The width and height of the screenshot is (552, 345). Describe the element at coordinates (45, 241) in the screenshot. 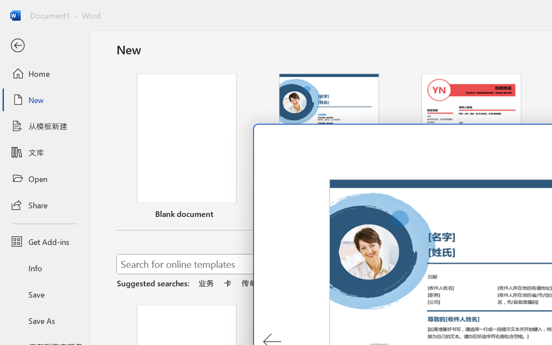

I see `Get Add-ins` at that location.